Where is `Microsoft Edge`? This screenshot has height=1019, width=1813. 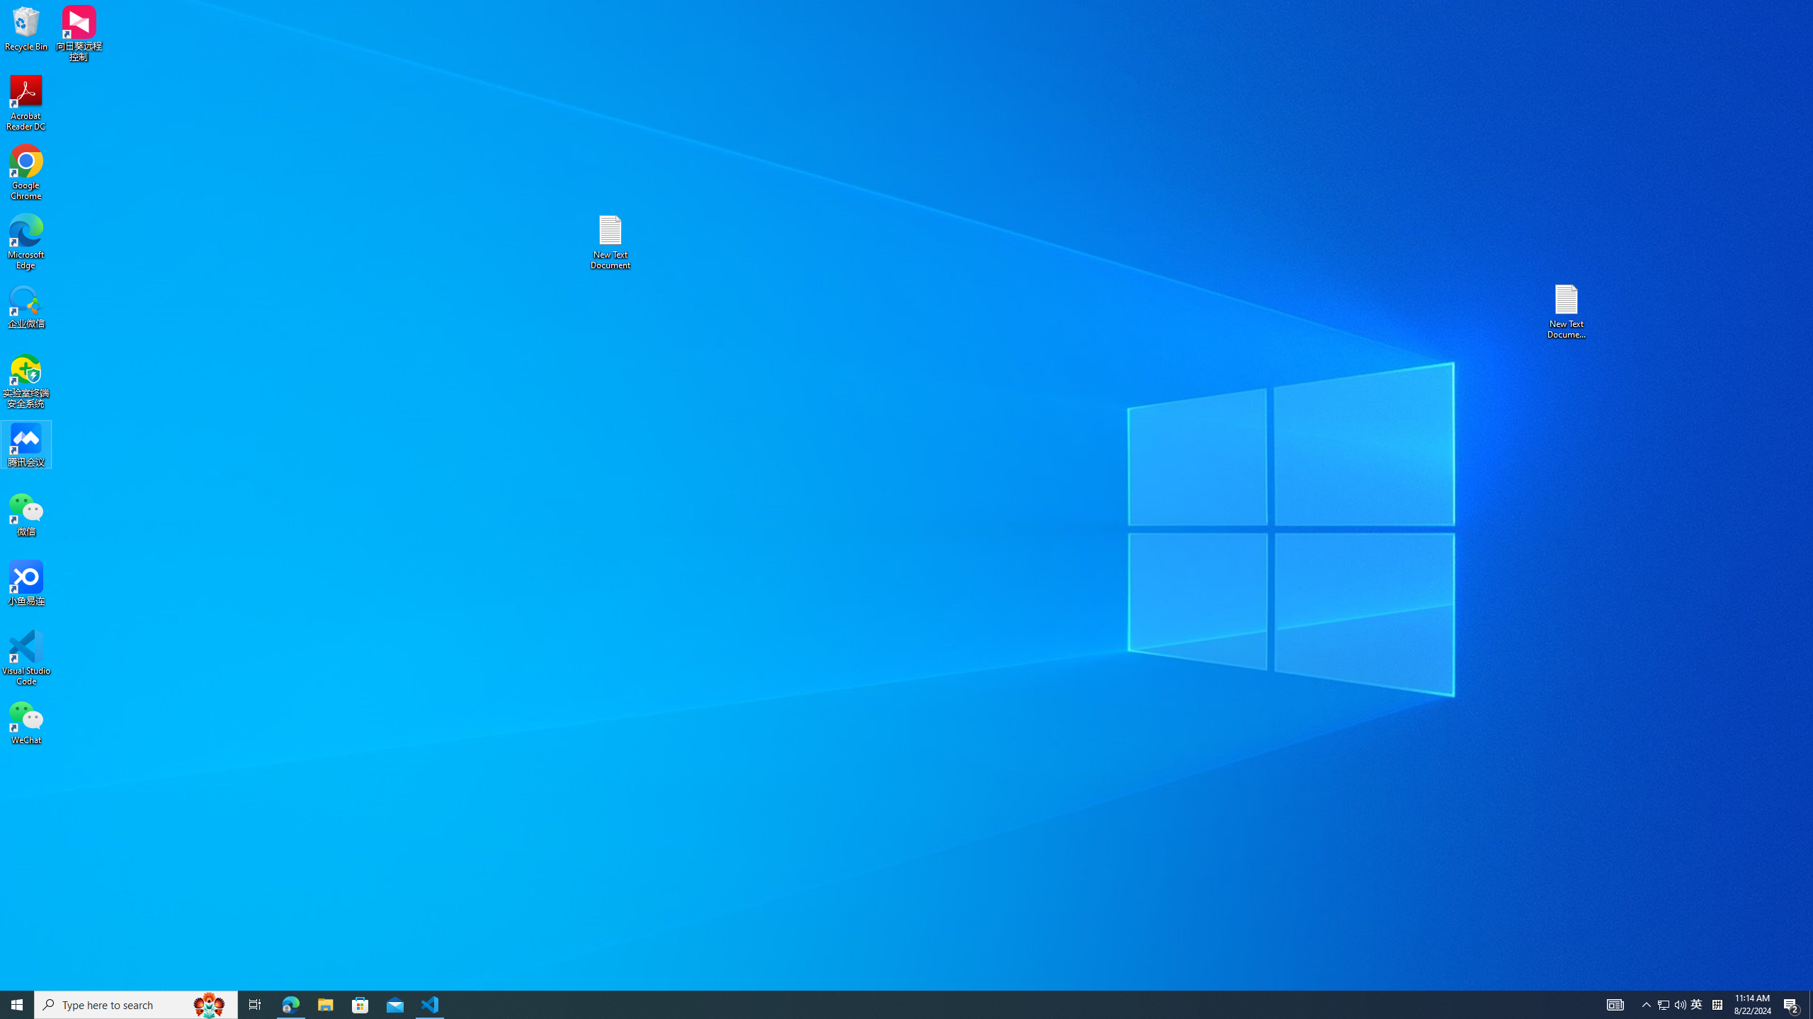
Microsoft Edge is located at coordinates (26, 173).